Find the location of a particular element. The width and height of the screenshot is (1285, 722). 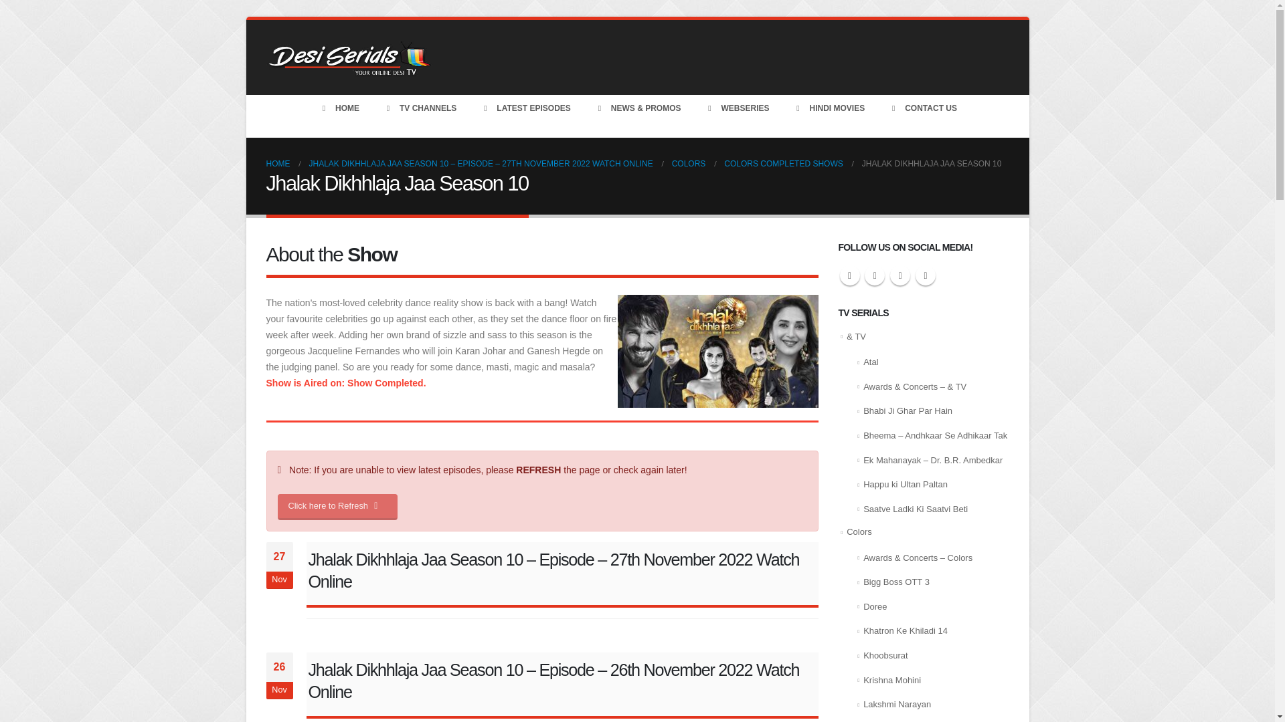

COLORS is located at coordinates (689, 164).